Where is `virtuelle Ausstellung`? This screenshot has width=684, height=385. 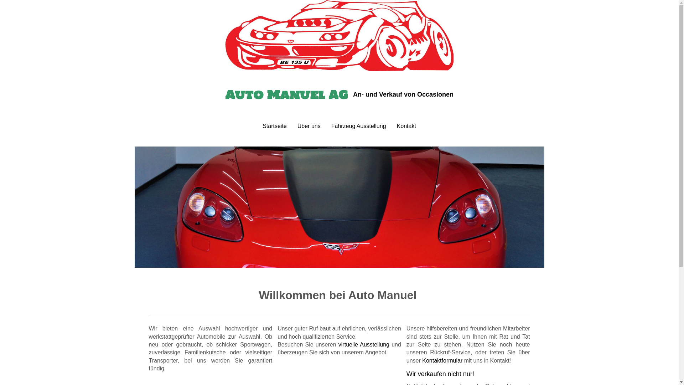 virtuelle Ausstellung is located at coordinates (364, 344).